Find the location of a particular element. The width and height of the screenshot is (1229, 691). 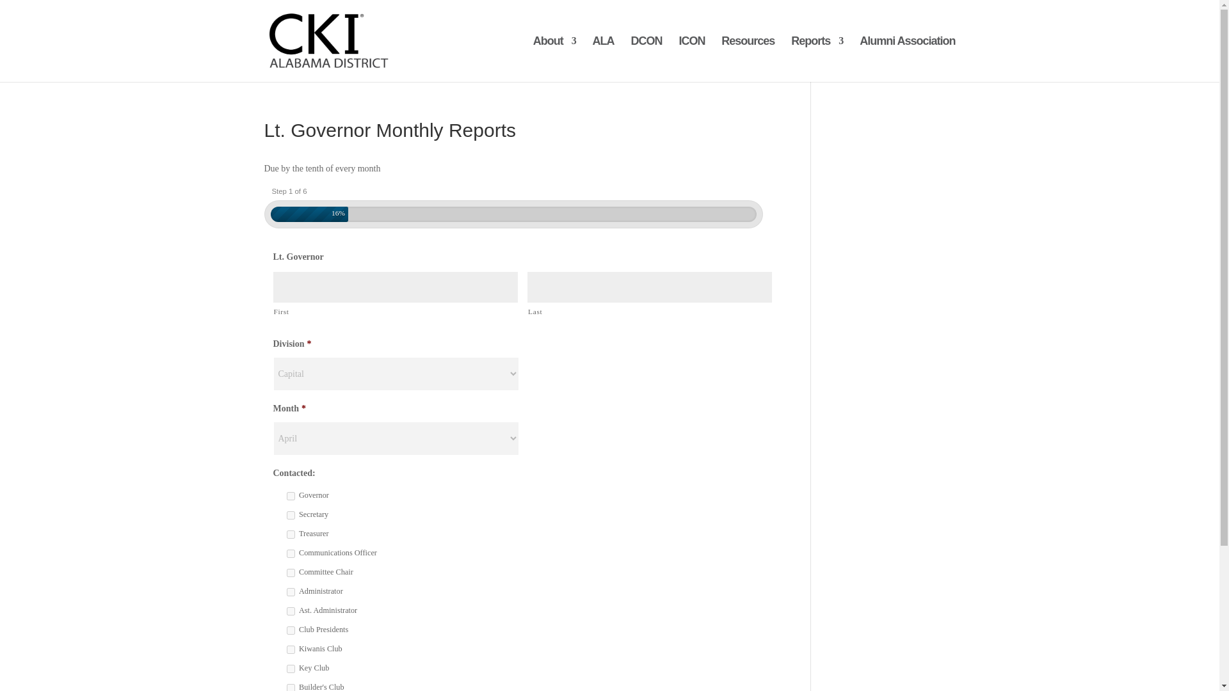

Alumni Association is located at coordinates (906, 59).